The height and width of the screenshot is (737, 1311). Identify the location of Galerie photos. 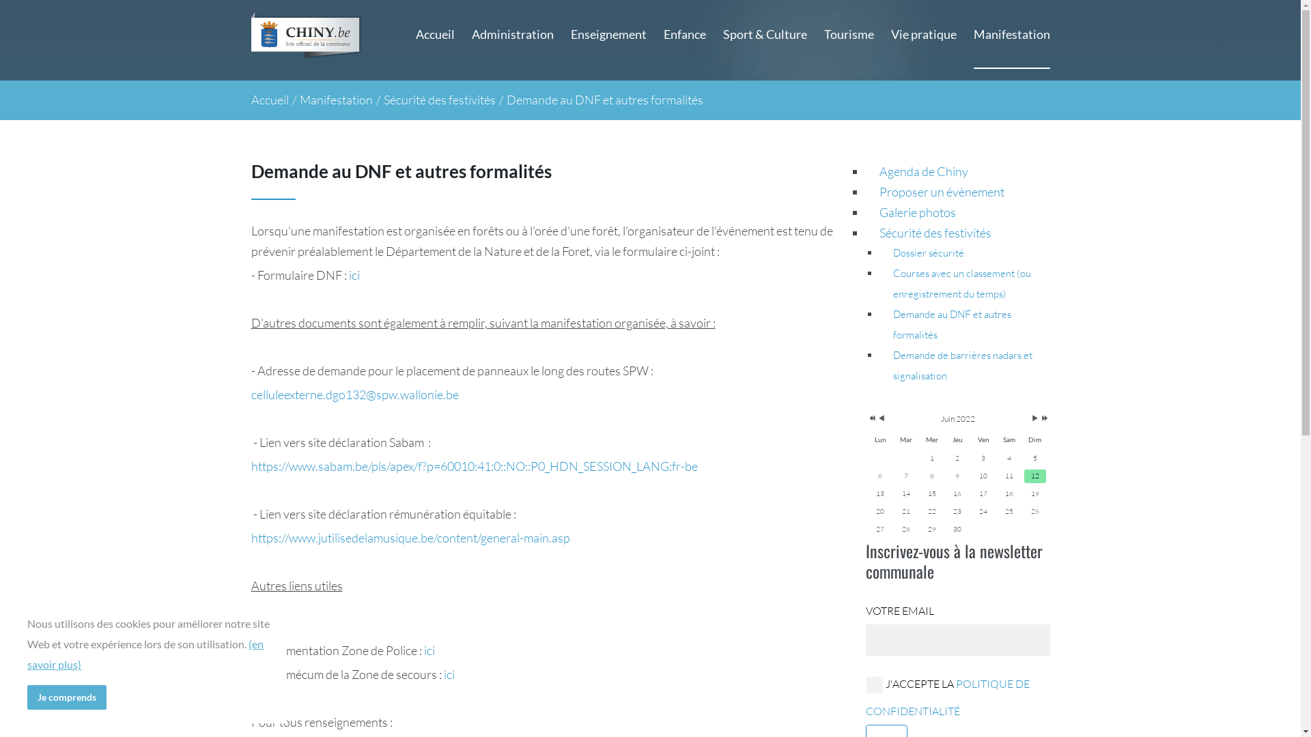
(918, 212).